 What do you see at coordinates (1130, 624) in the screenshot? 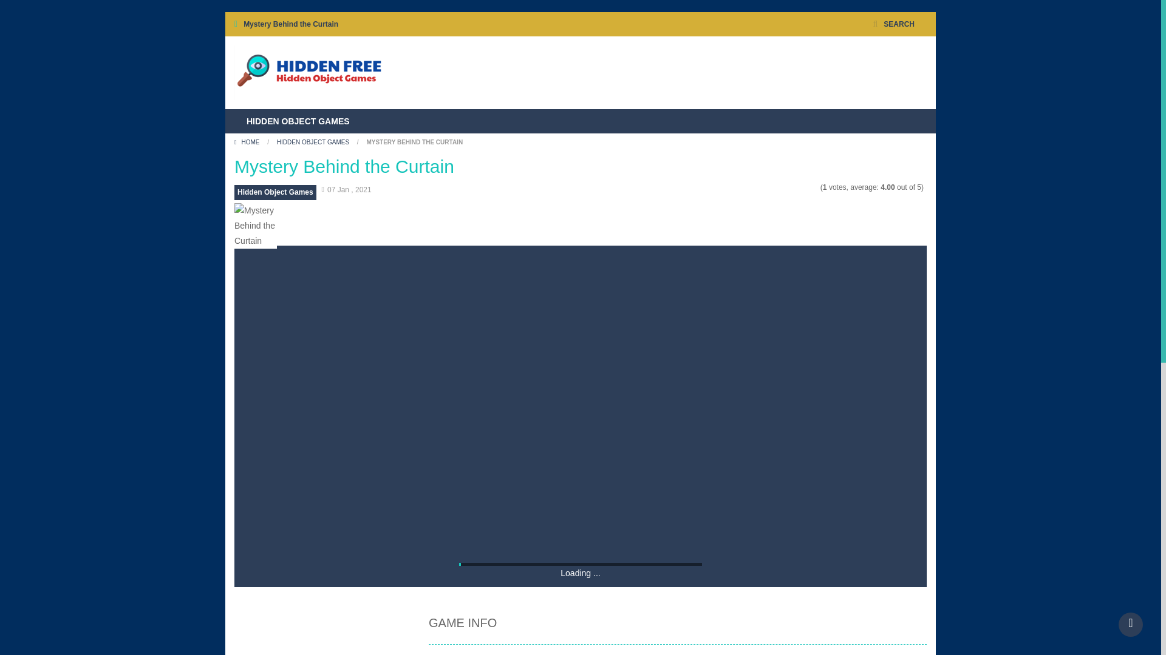
I see `Back to Top` at bounding box center [1130, 624].